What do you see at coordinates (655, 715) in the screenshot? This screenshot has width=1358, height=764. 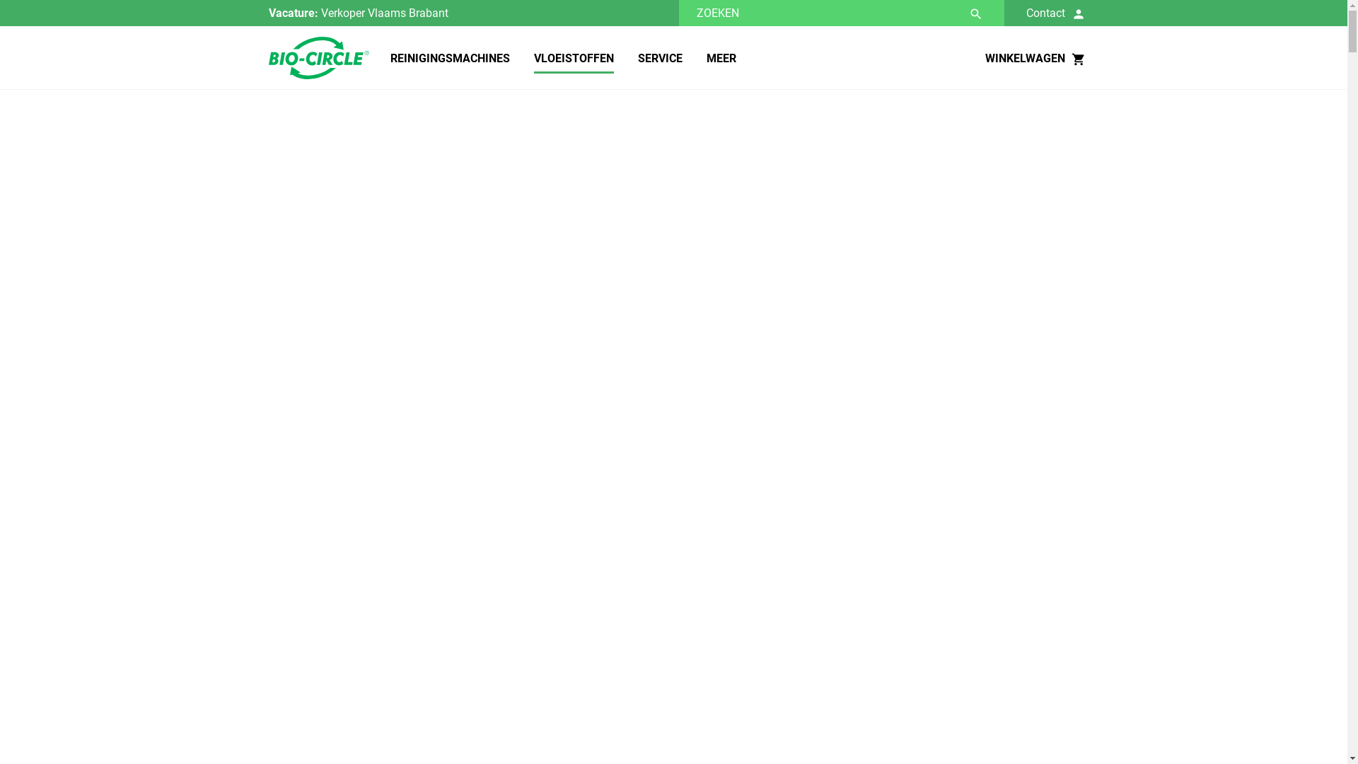 I see `add_shopping_cart
chevron_right` at bounding box center [655, 715].